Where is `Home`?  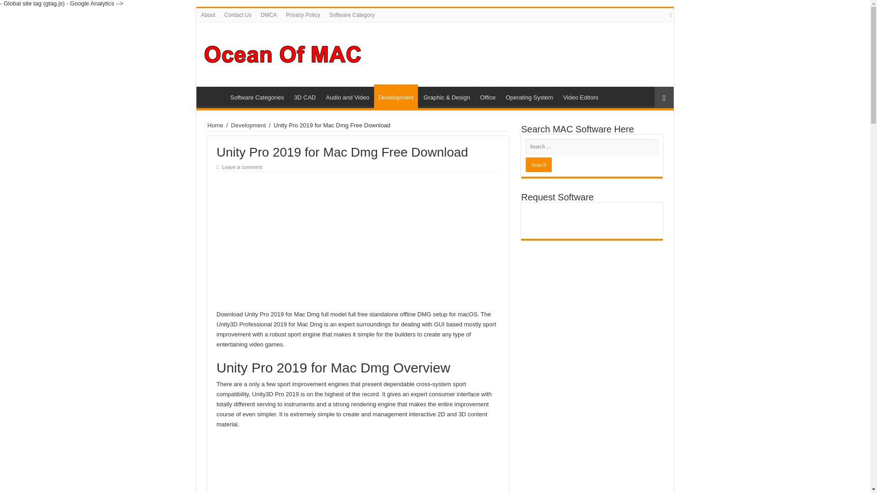 Home is located at coordinates (212, 96).